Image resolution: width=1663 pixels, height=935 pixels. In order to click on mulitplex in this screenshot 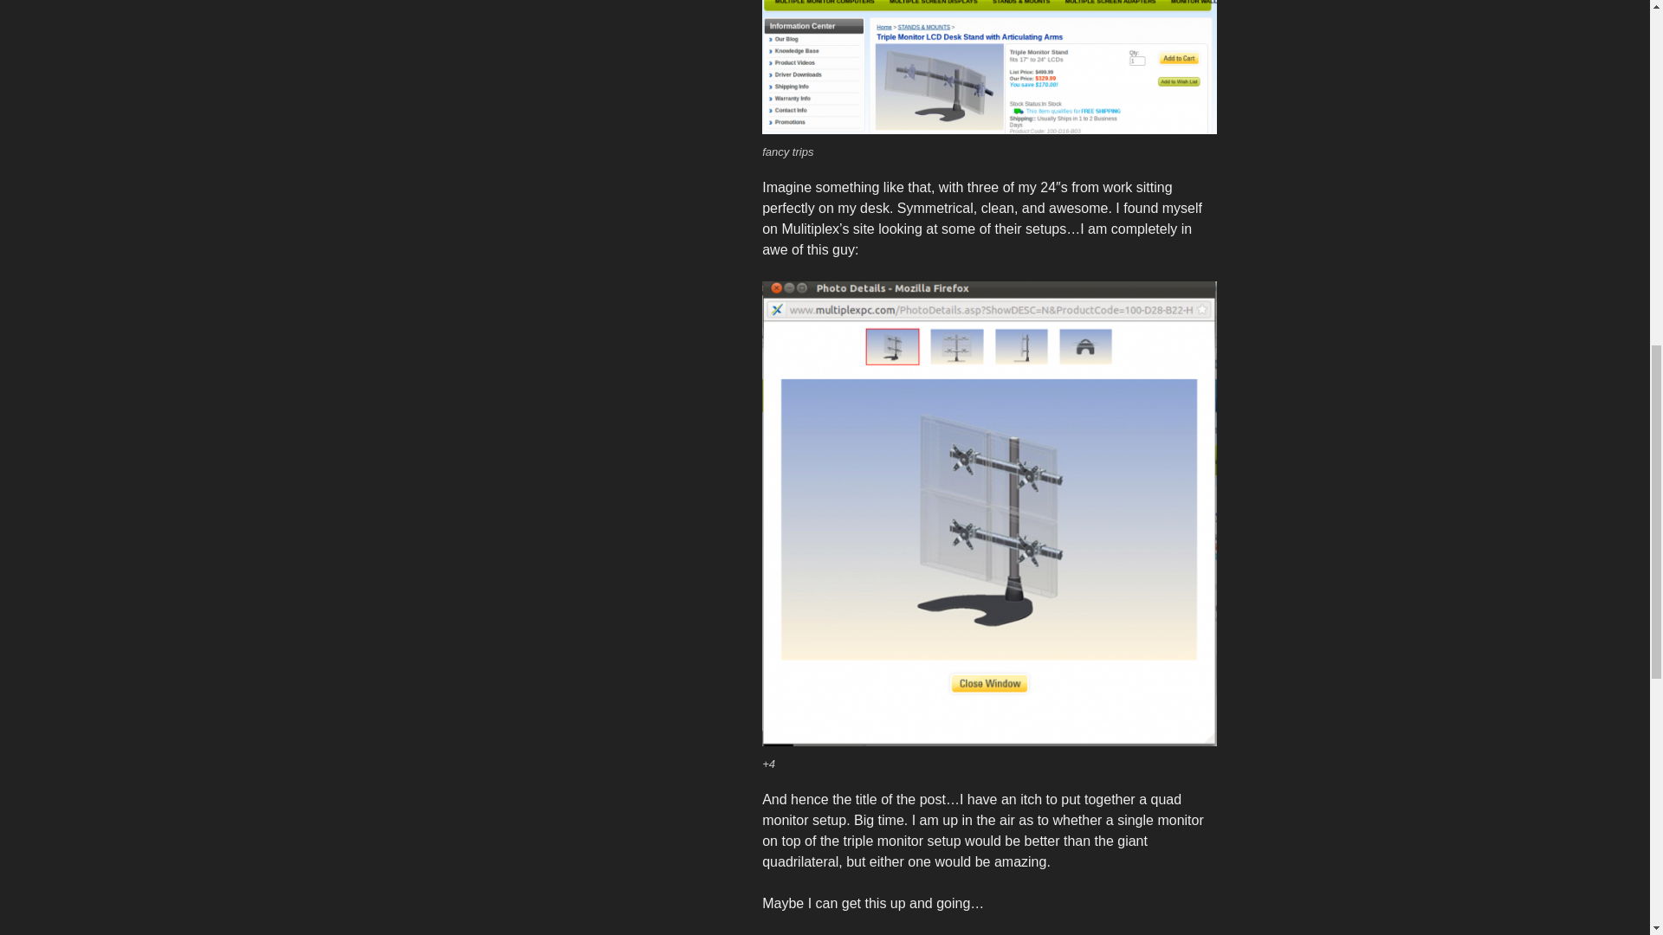, I will do `click(988, 68)`.